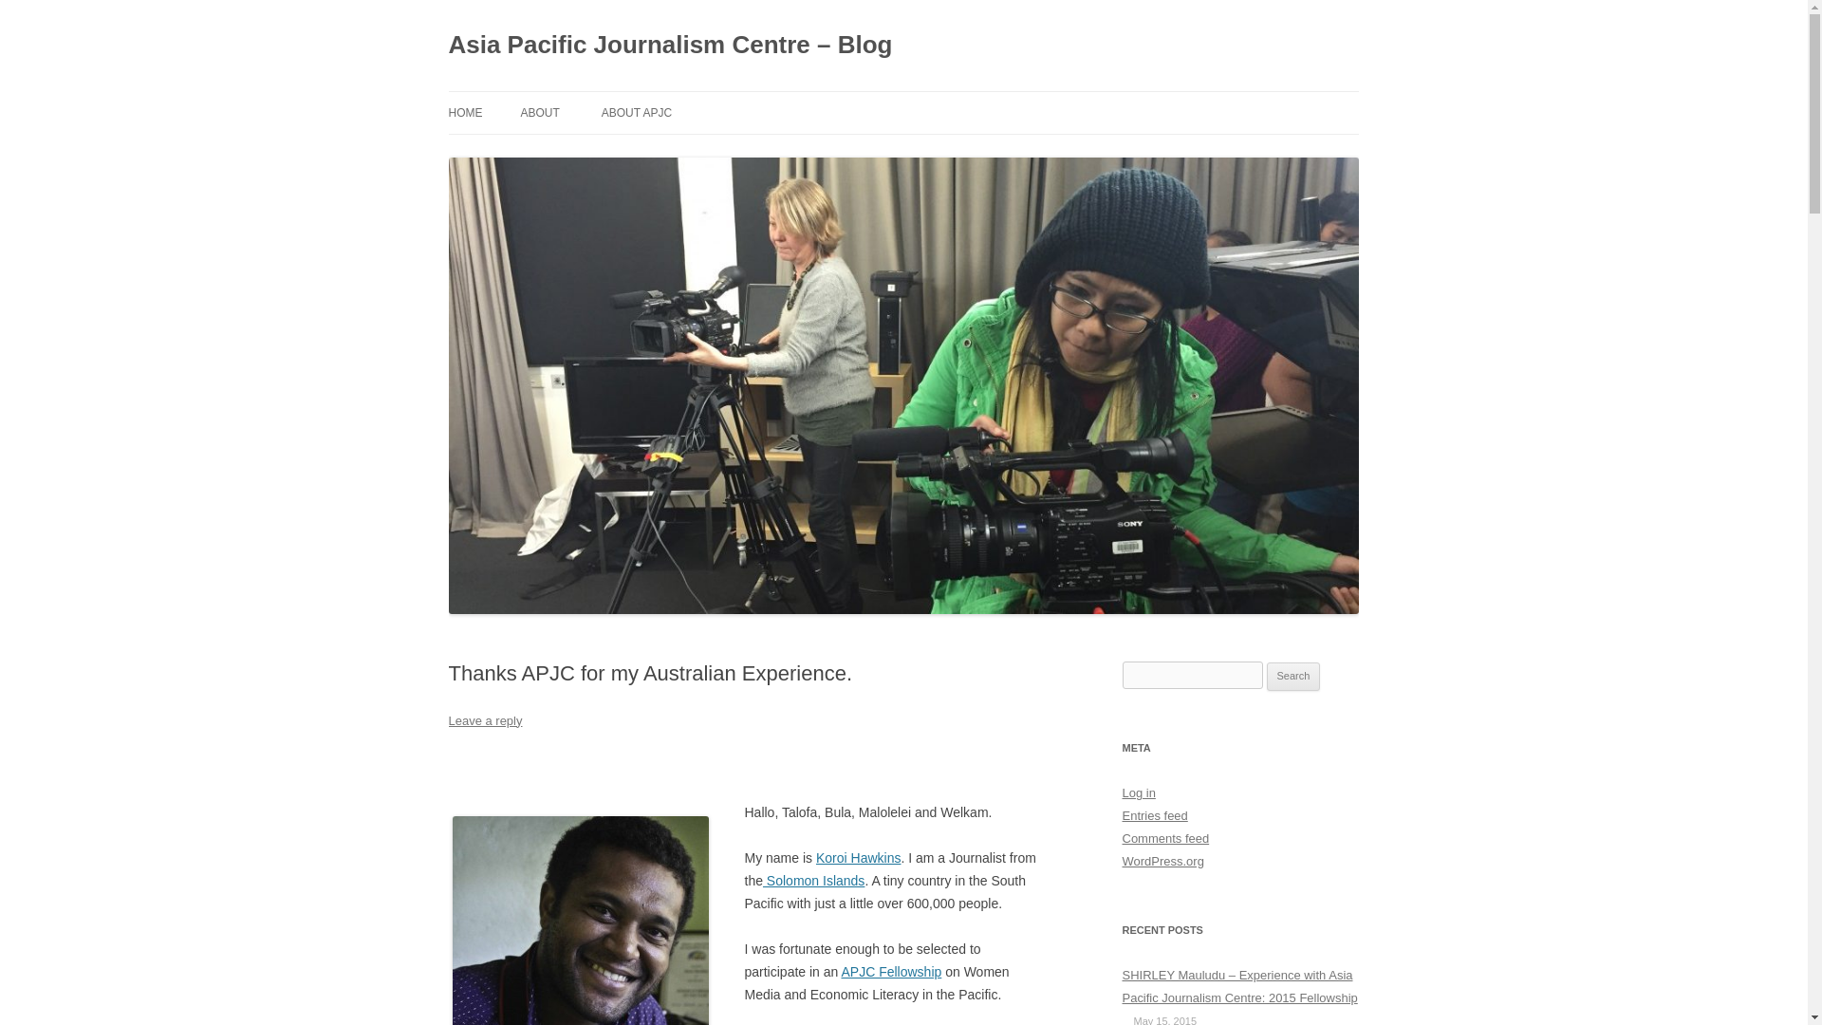 The image size is (1822, 1025). I want to click on Search, so click(1293, 676).